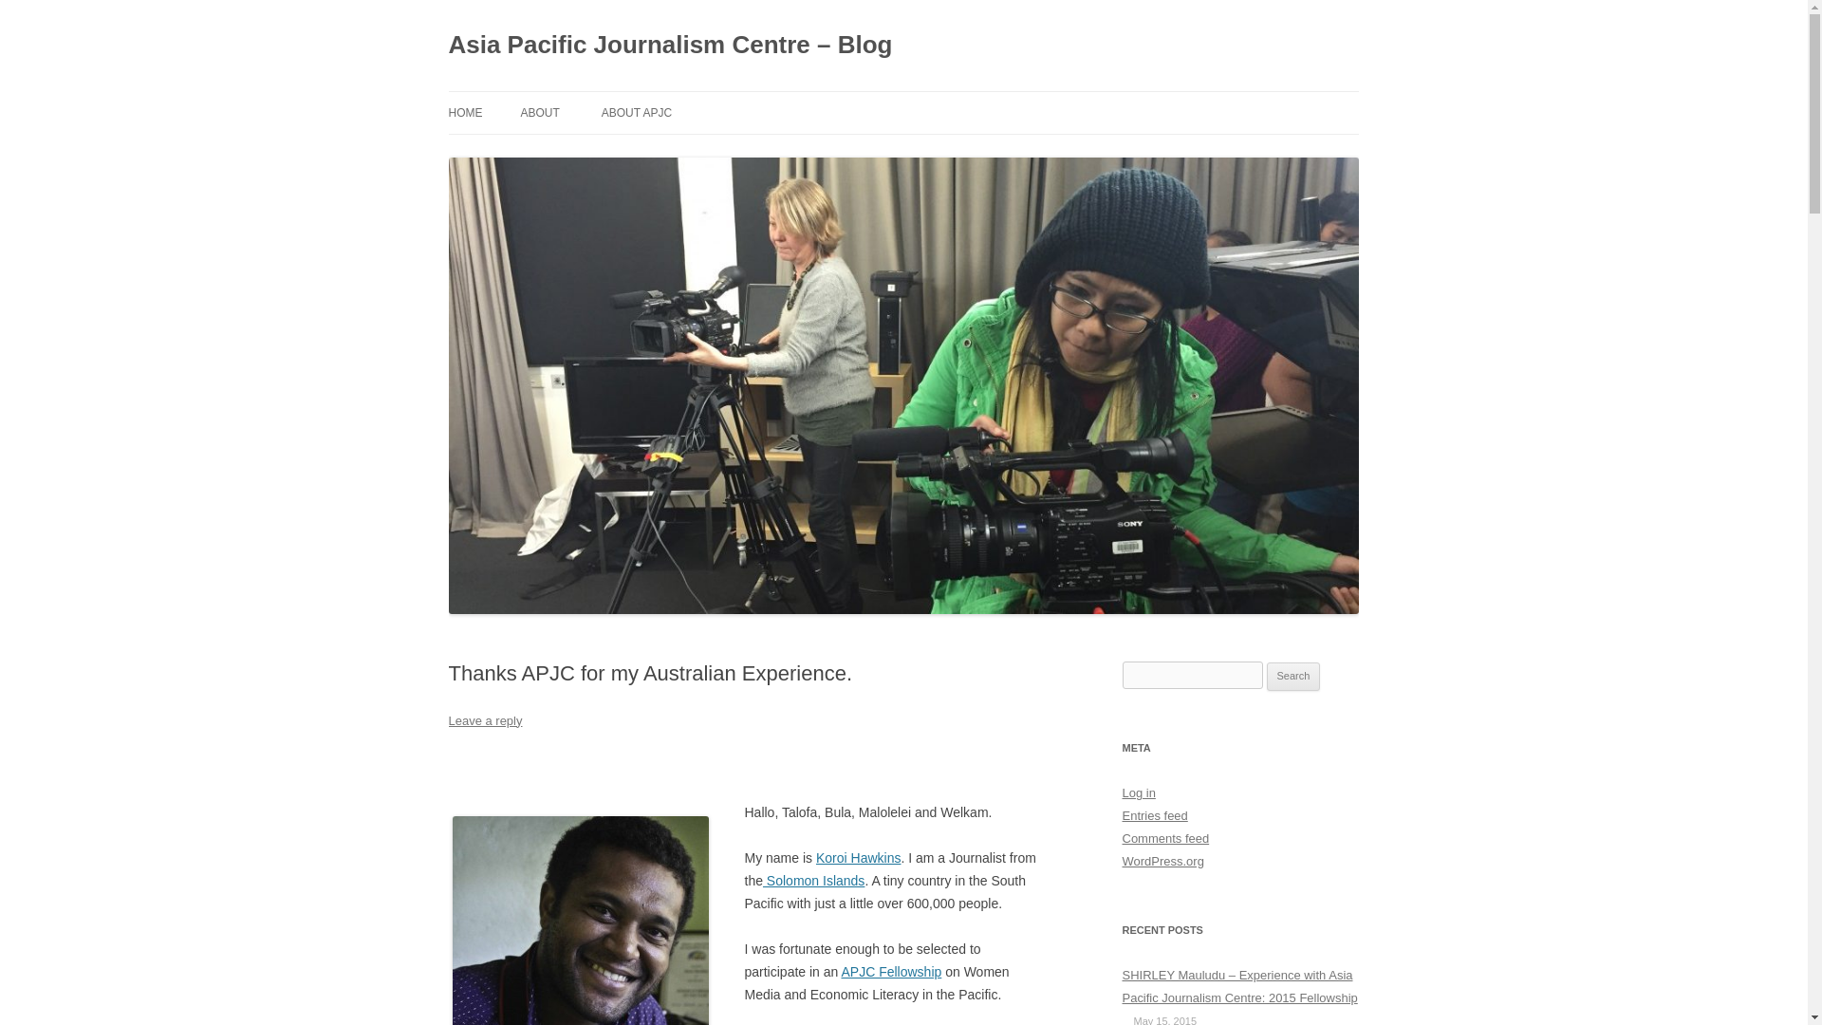 The image size is (1822, 1025). I want to click on Search, so click(1293, 676).